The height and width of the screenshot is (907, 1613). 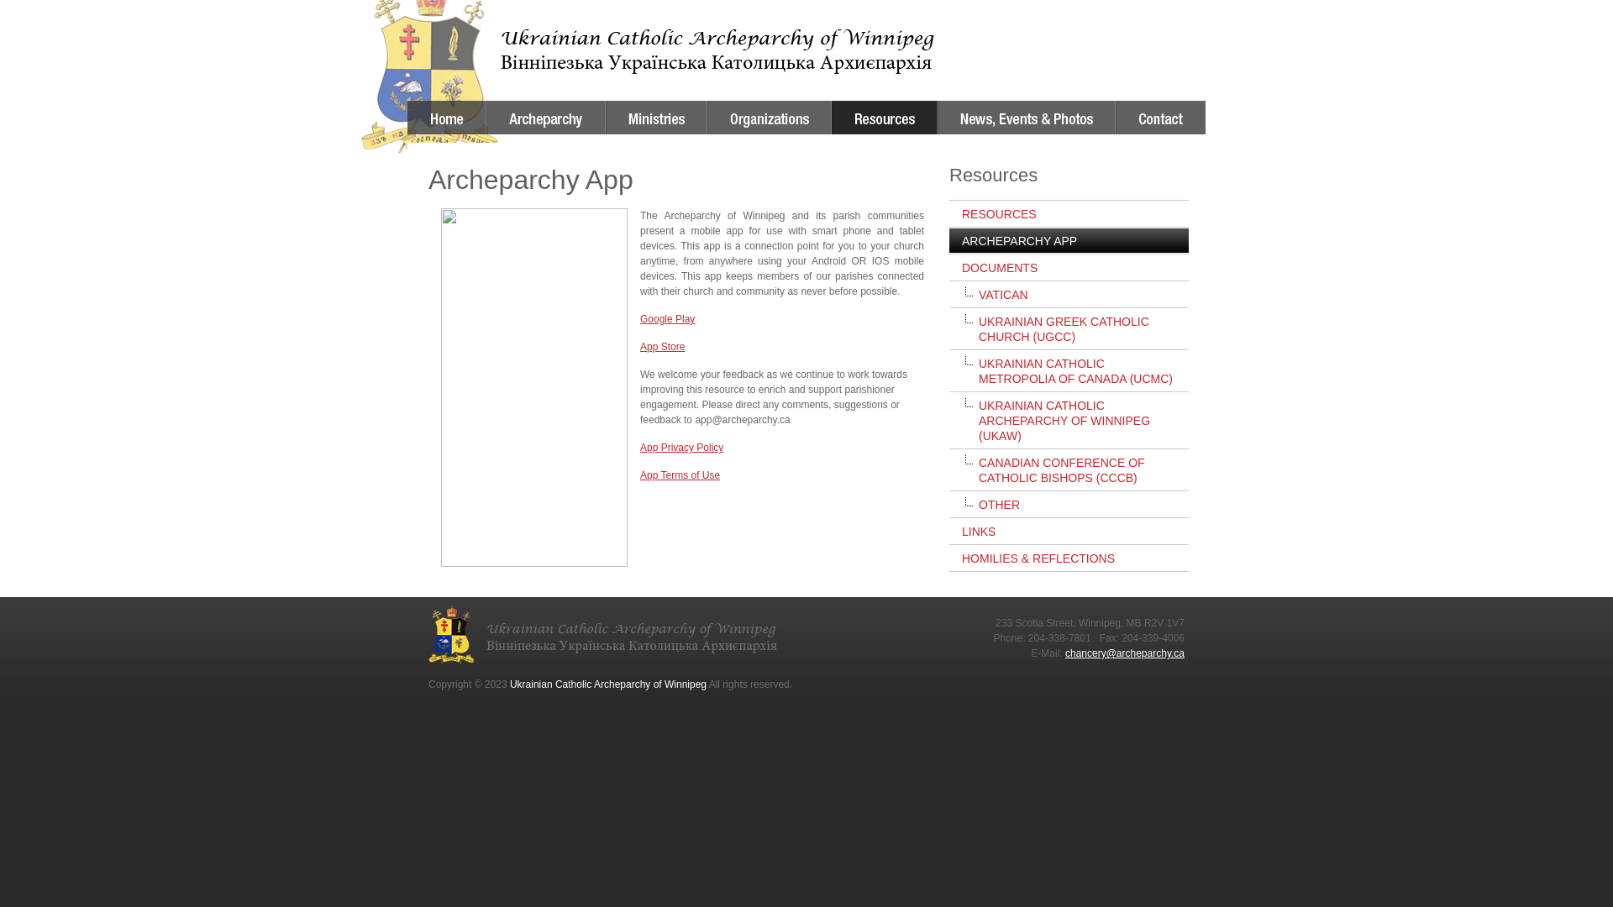 What do you see at coordinates (657, 118) in the screenshot?
I see `Ministries` at bounding box center [657, 118].